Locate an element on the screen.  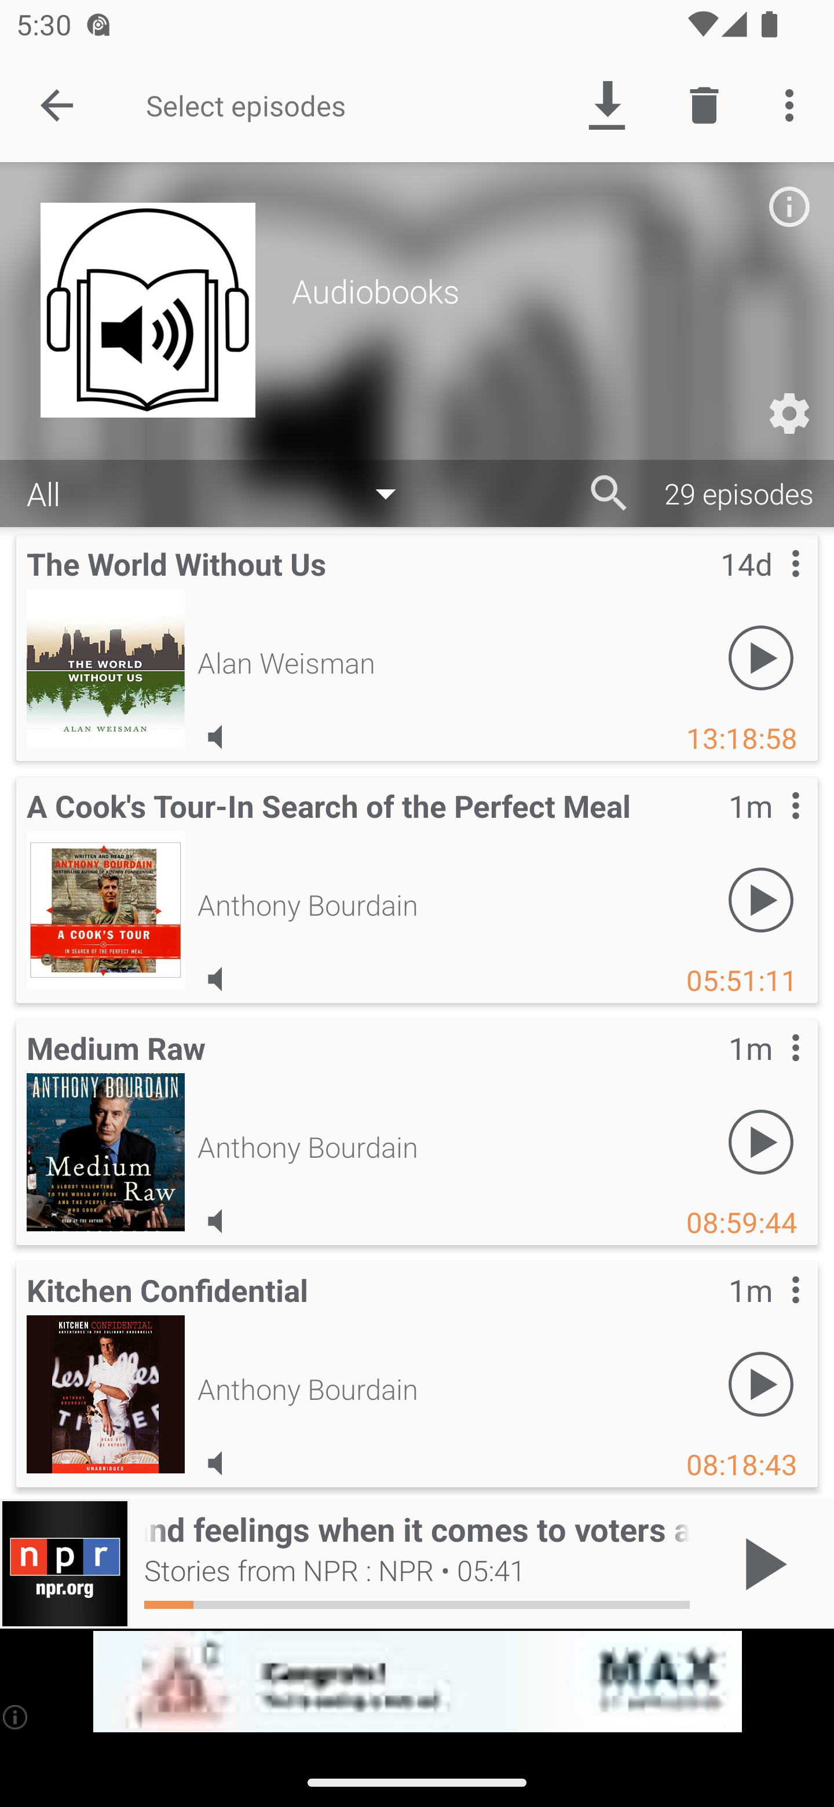
Done is located at coordinates (57, 104).